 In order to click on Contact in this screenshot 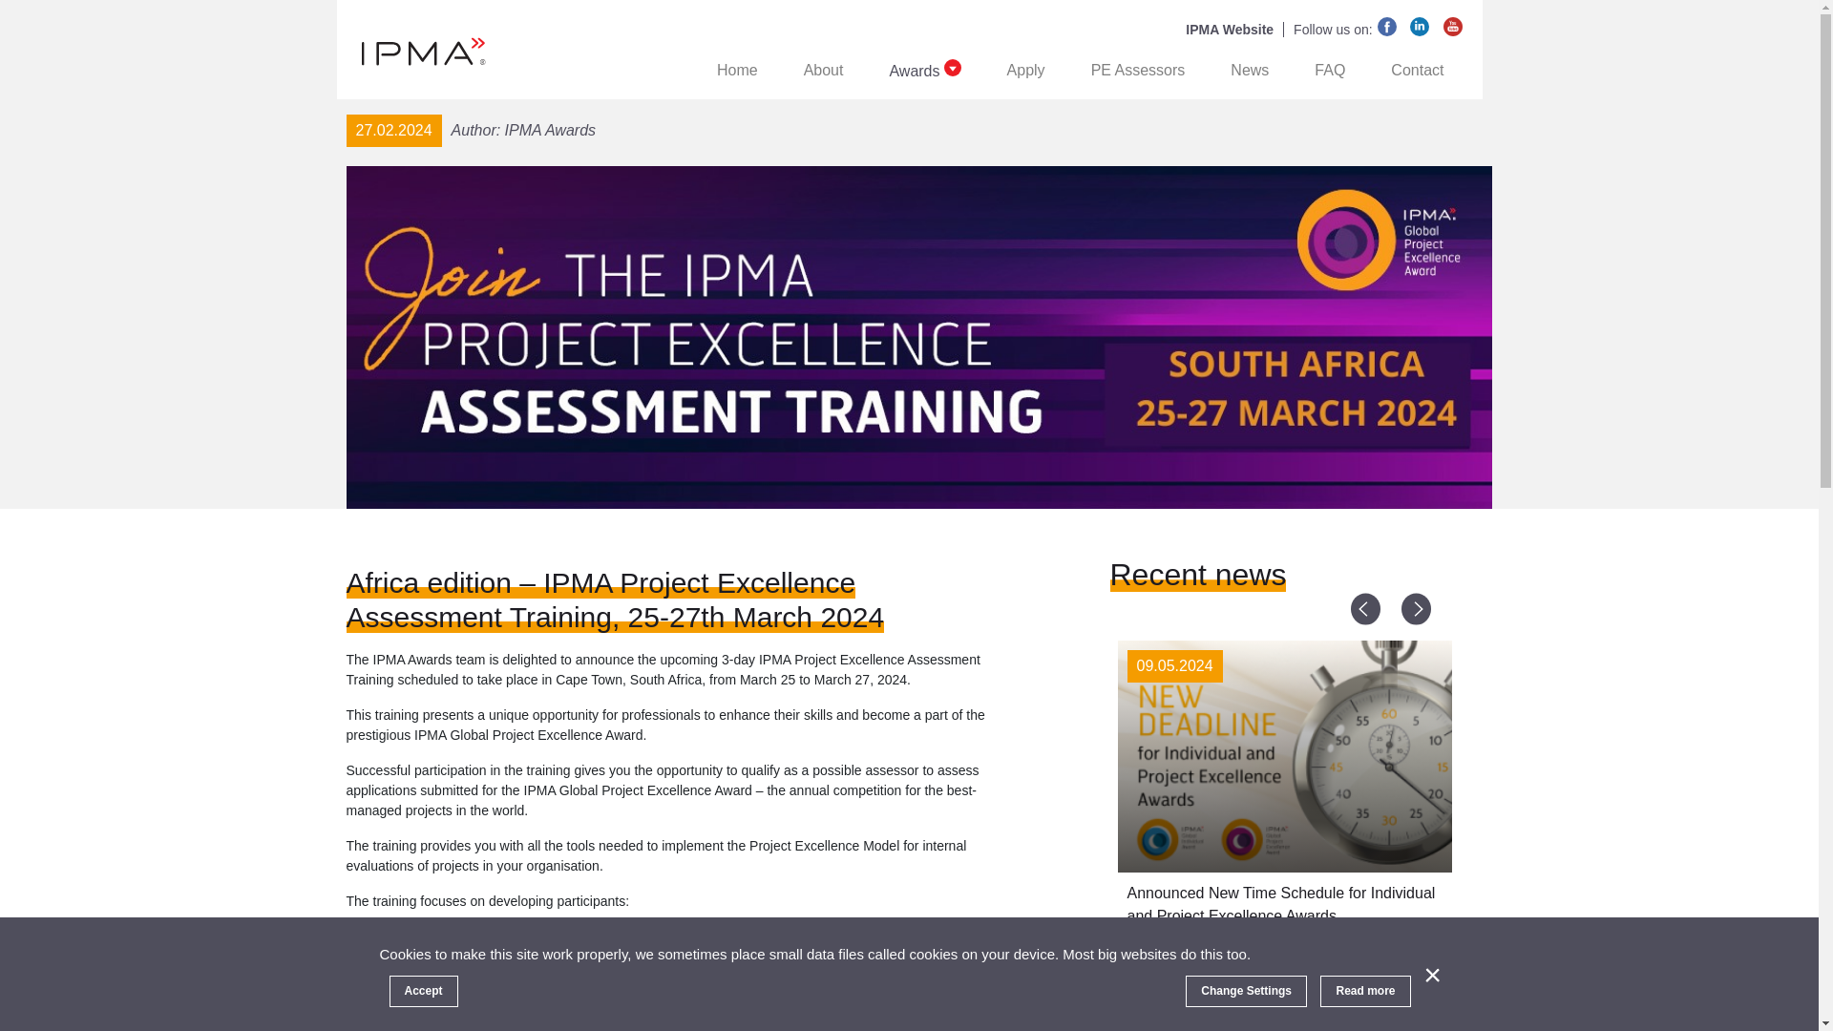, I will do `click(1417, 71)`.